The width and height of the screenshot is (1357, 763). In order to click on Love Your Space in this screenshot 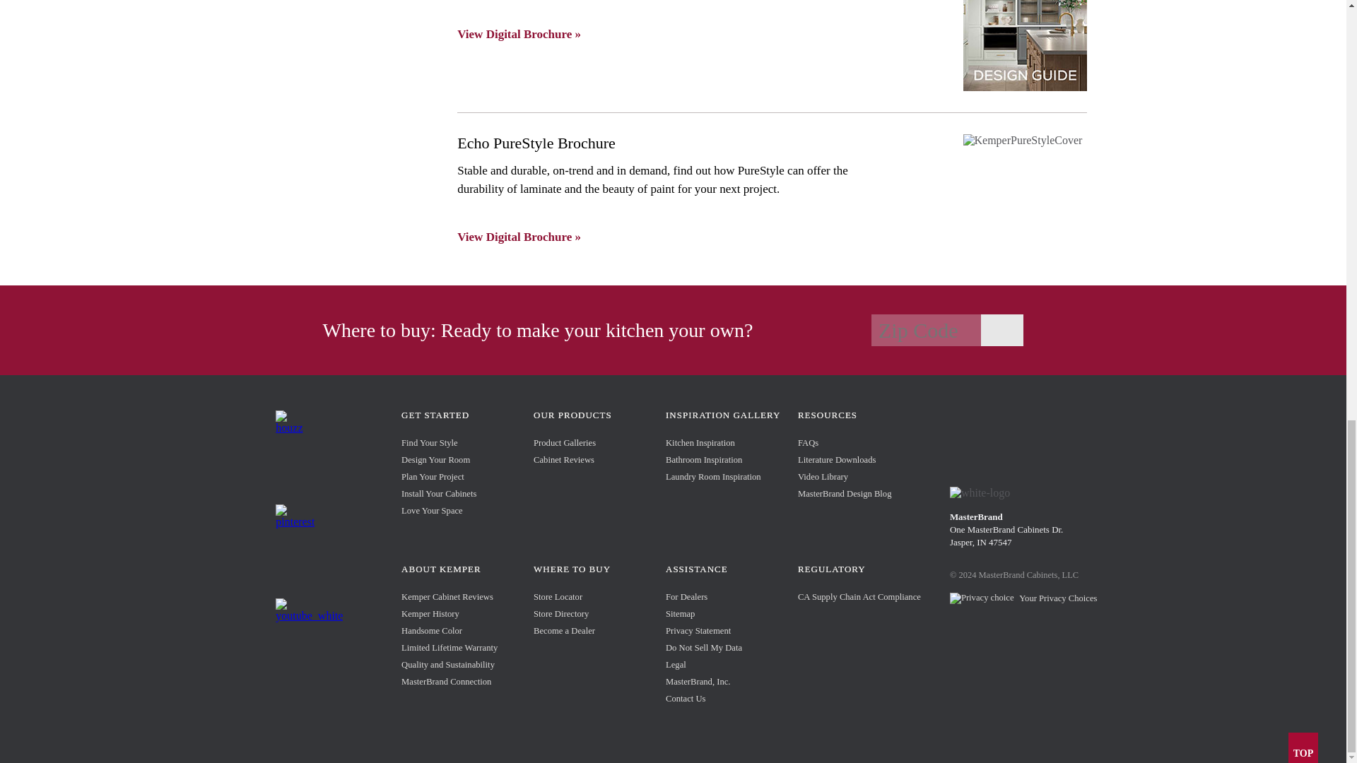, I will do `click(432, 511)`.